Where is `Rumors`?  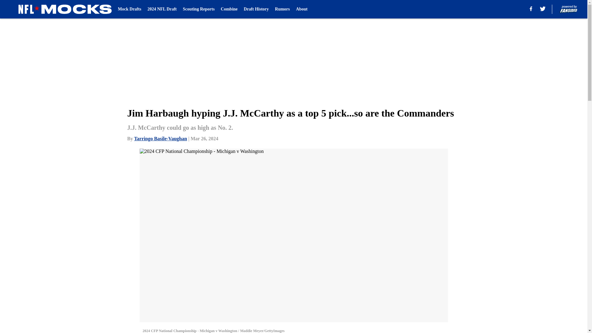
Rumors is located at coordinates (282, 9).